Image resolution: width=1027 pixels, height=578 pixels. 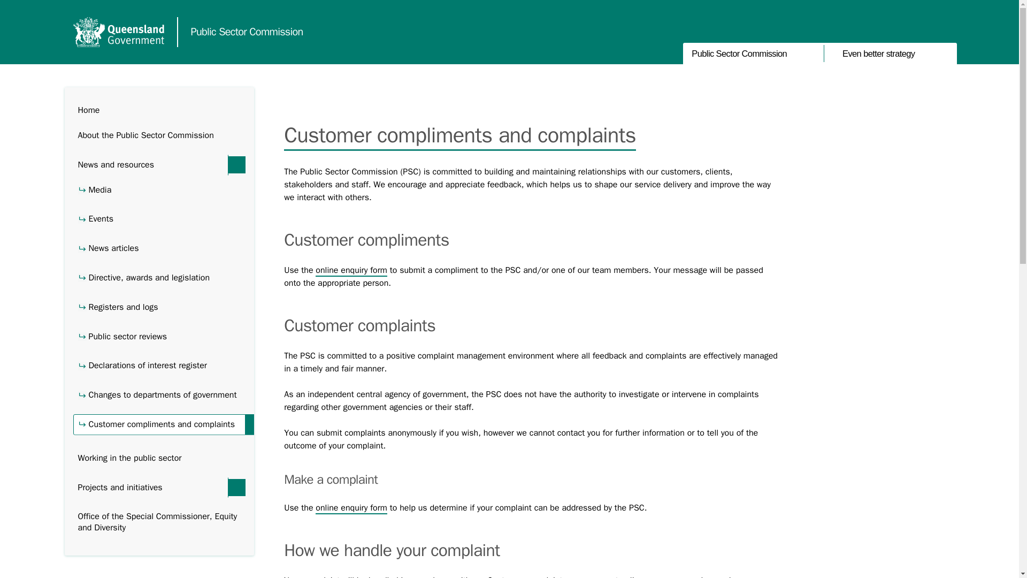 What do you see at coordinates (159, 395) in the screenshot?
I see `Changes to departments of government` at bounding box center [159, 395].